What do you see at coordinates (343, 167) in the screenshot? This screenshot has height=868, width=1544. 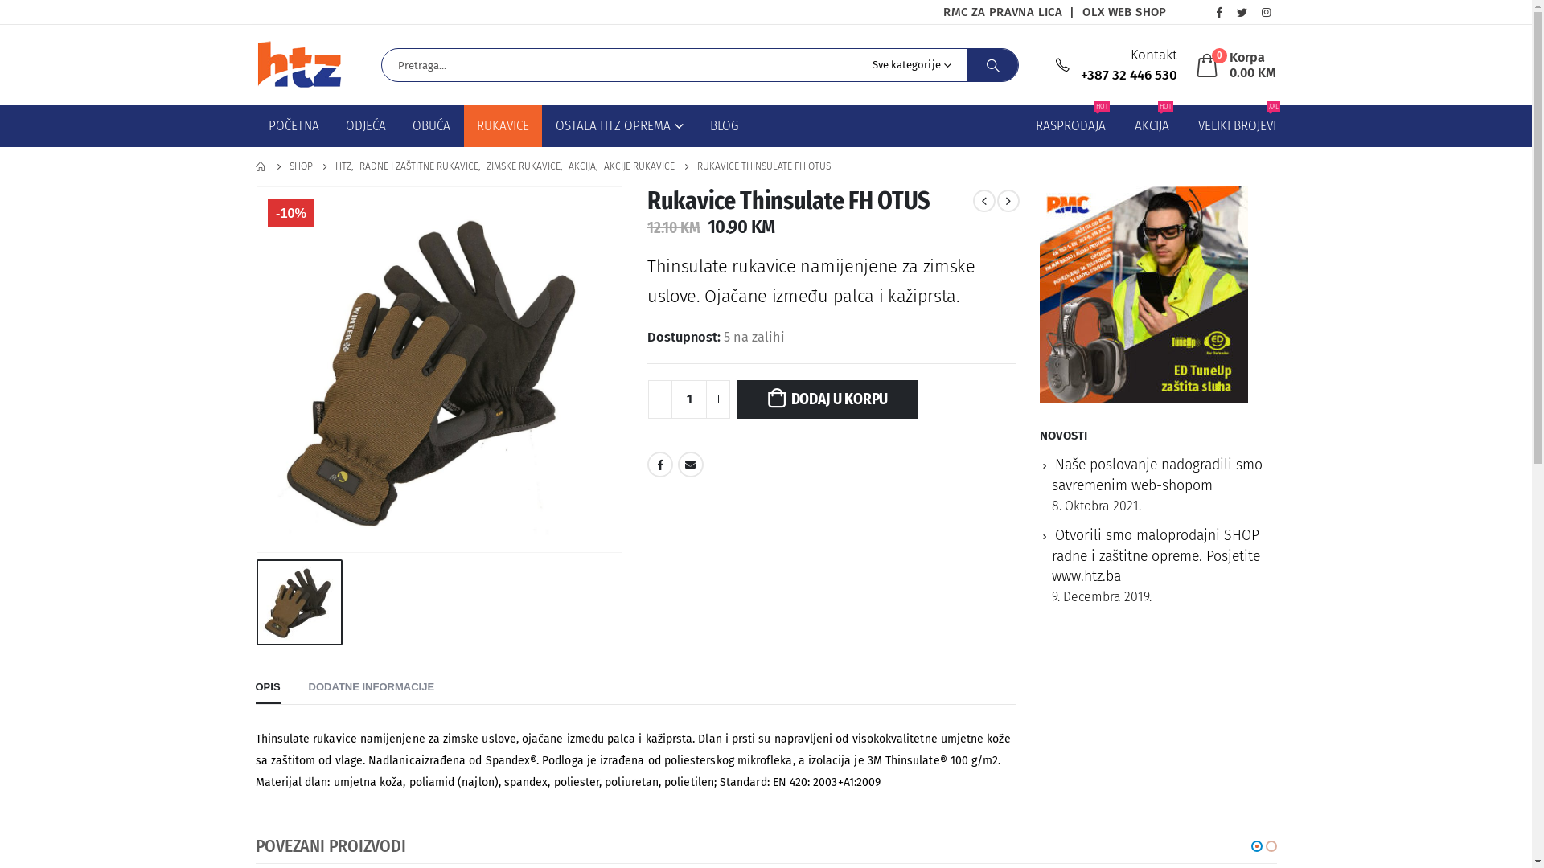 I see `HTZ` at bounding box center [343, 167].